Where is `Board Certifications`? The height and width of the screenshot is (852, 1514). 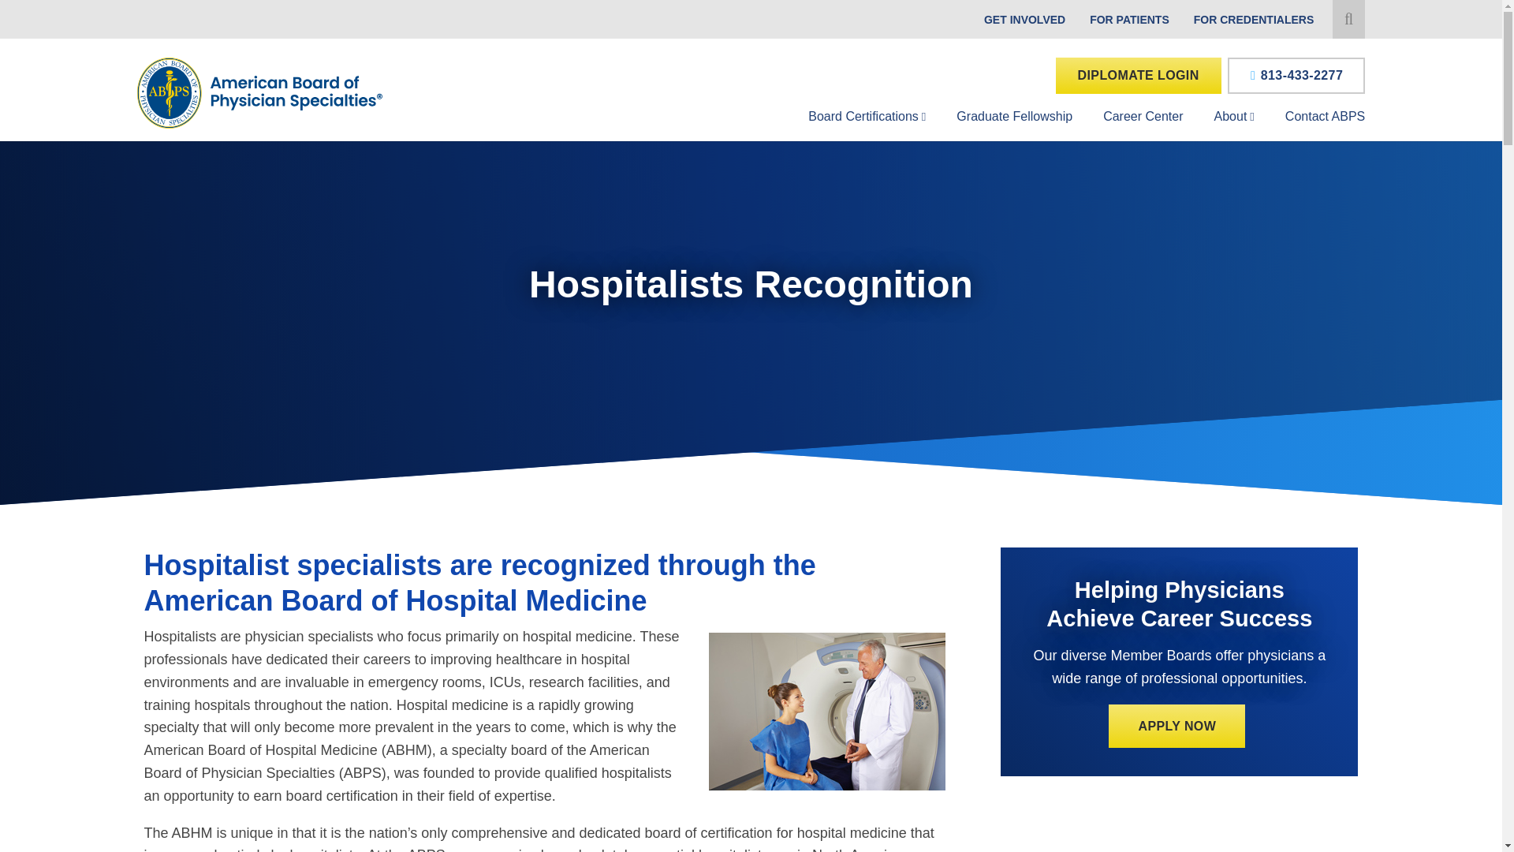 Board Certifications is located at coordinates (863, 116).